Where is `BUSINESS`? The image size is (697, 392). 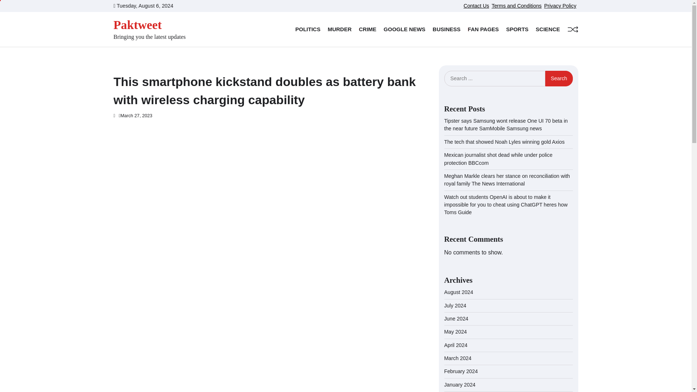 BUSINESS is located at coordinates (447, 29).